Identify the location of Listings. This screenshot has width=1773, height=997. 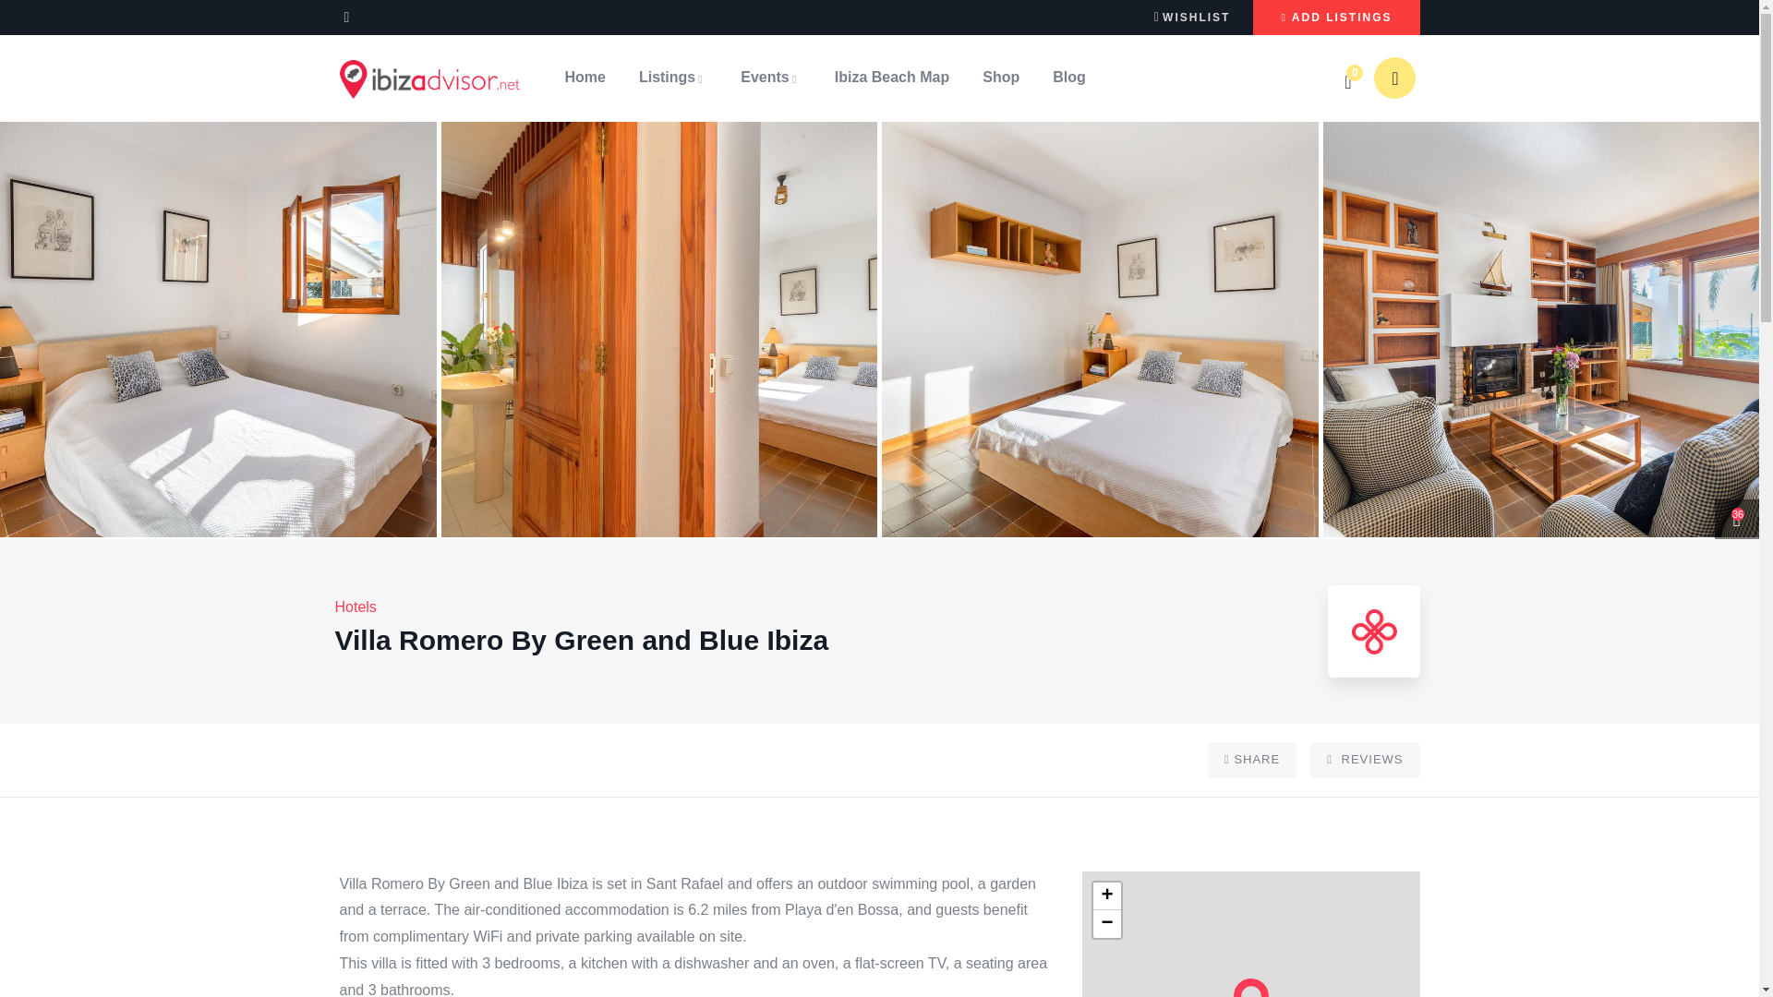
(672, 78).